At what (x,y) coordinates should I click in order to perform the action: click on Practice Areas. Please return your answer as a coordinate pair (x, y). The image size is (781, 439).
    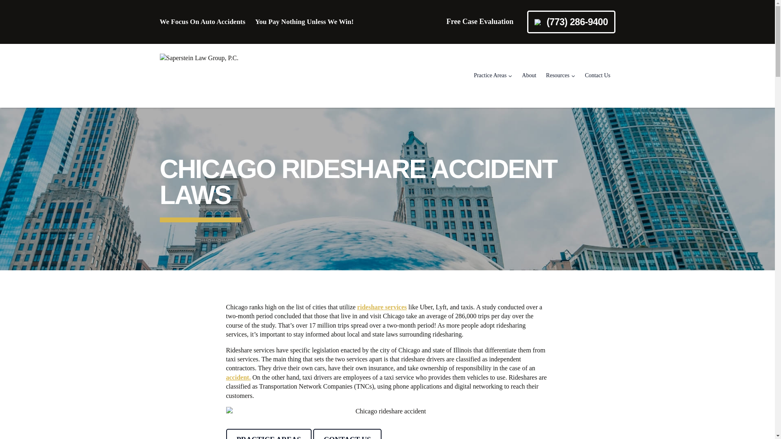
    Looking at the image, I should click on (493, 76).